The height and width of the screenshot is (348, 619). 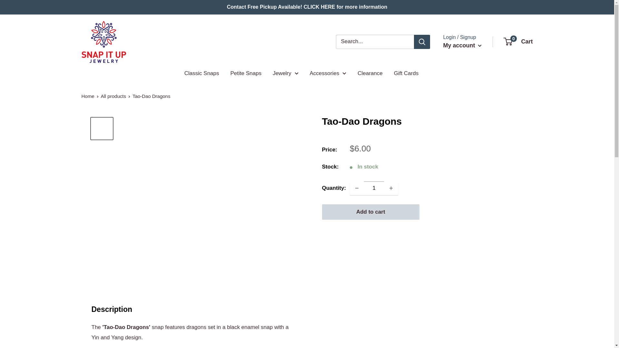 I want to click on 1, so click(x=374, y=188).